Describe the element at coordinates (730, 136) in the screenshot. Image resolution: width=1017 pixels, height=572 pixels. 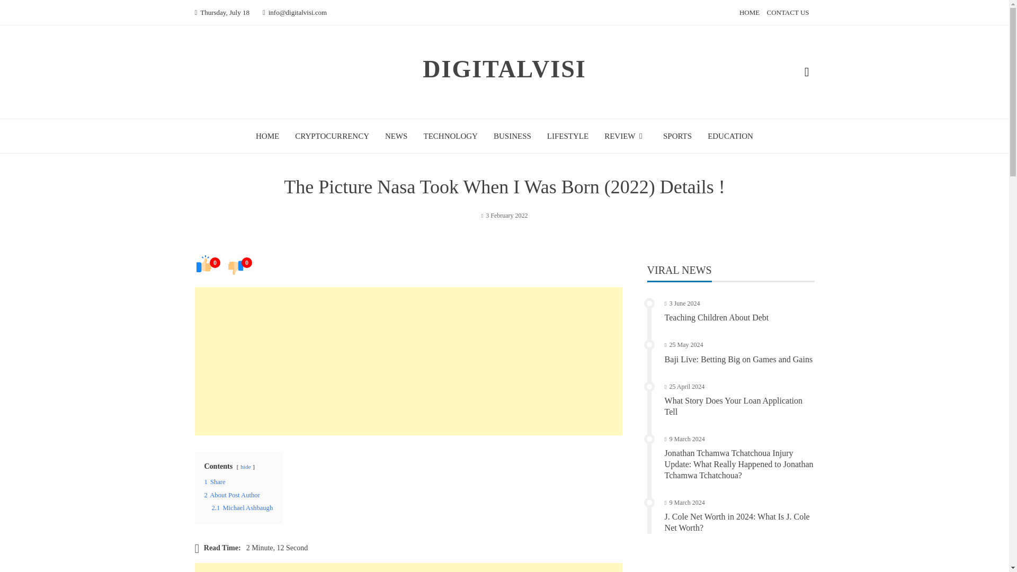
I see `EDUCATION` at that location.